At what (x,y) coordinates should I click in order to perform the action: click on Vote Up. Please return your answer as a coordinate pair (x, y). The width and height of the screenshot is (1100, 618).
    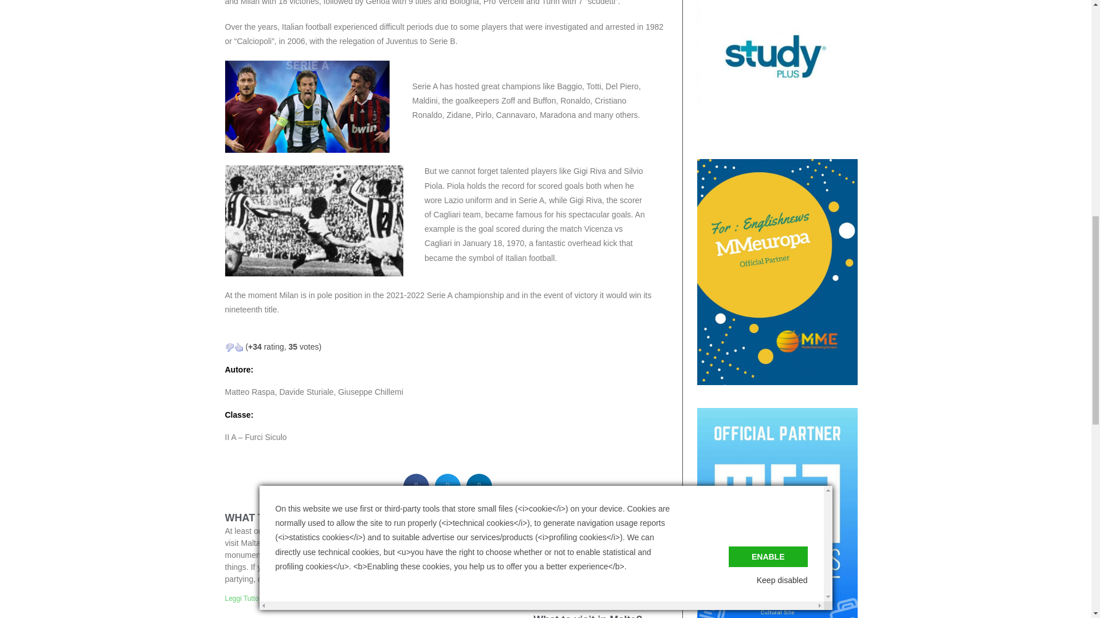
    Looking at the image, I should click on (238, 347).